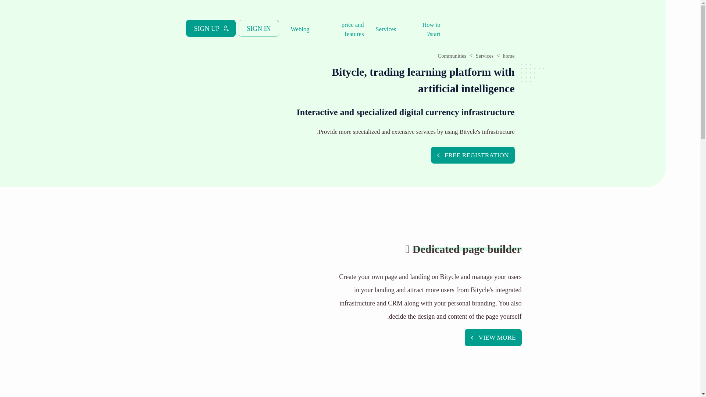 The height and width of the screenshot is (397, 706). What do you see at coordinates (484, 56) in the screenshot?
I see `Services` at bounding box center [484, 56].